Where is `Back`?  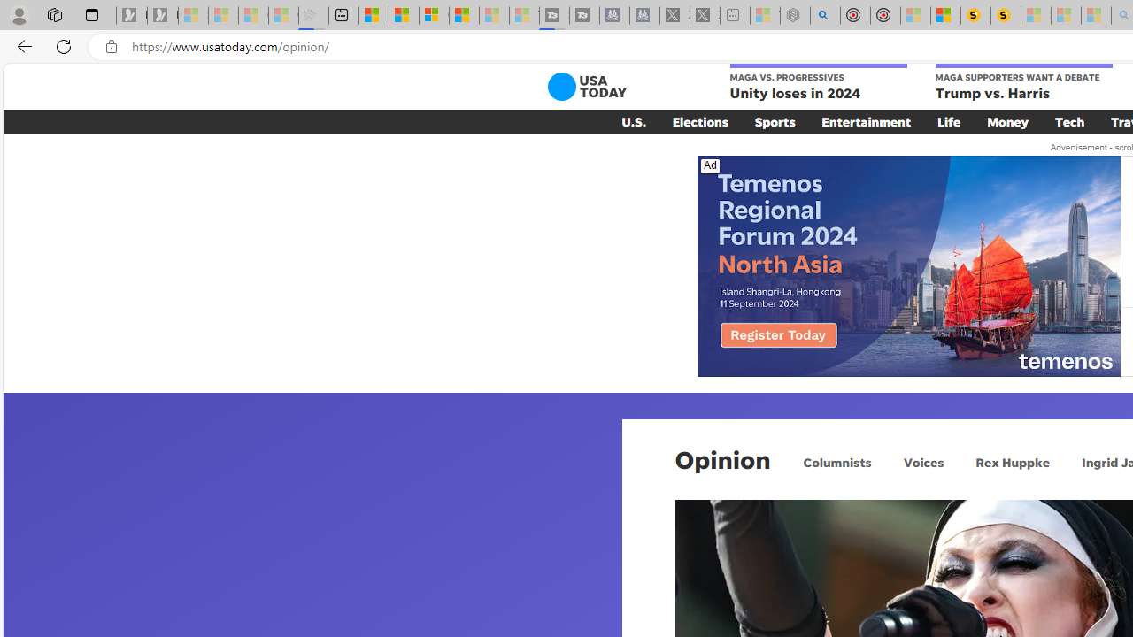 Back is located at coordinates (21, 46).